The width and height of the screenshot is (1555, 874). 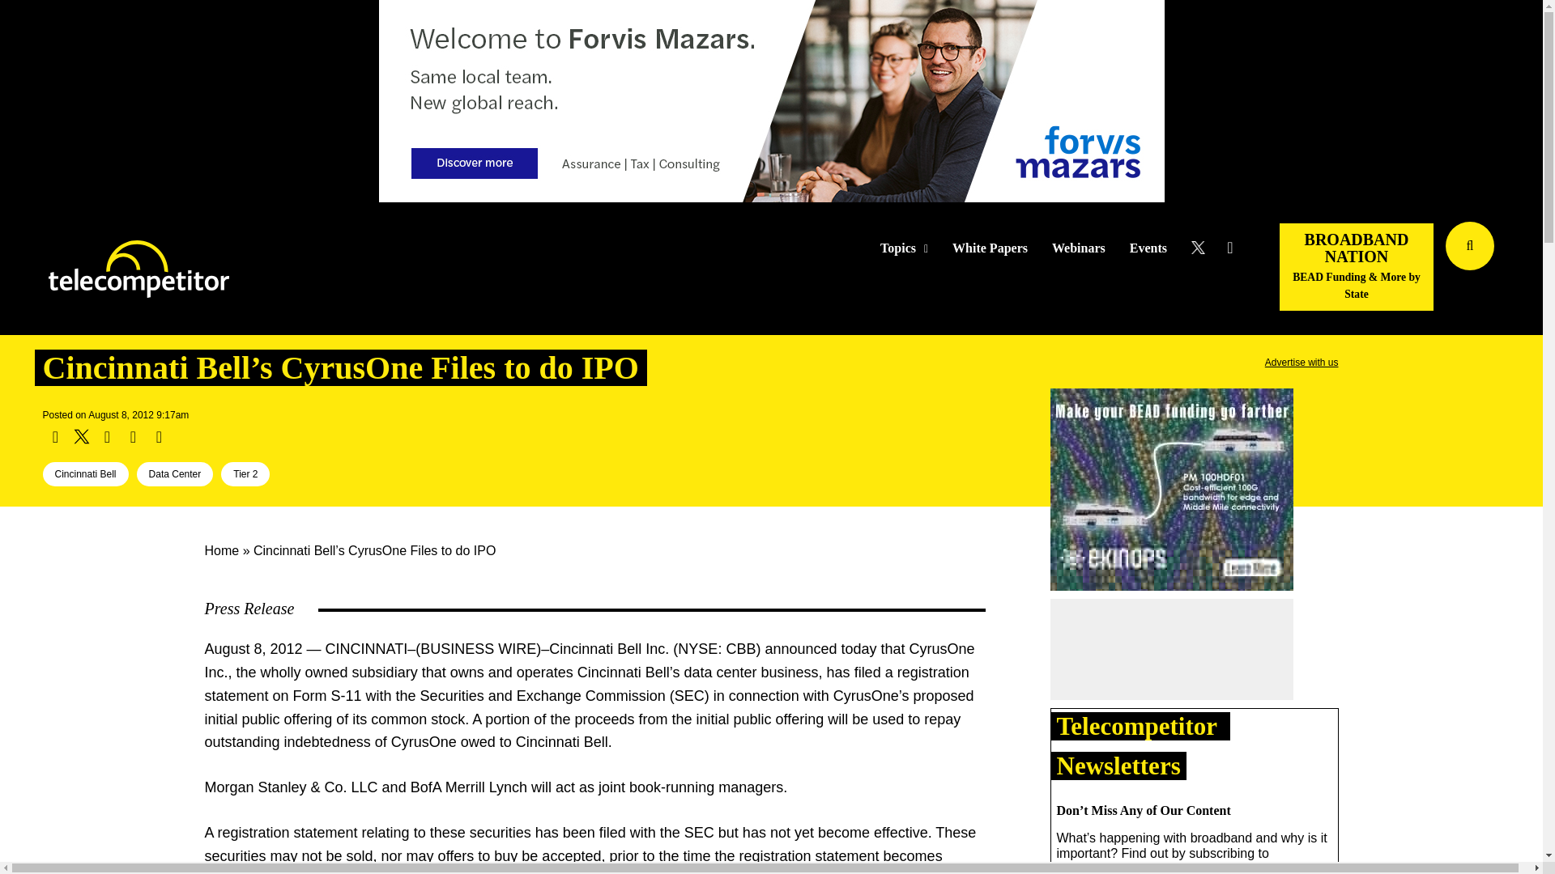 What do you see at coordinates (55, 437) in the screenshot?
I see `Share on Facebook` at bounding box center [55, 437].